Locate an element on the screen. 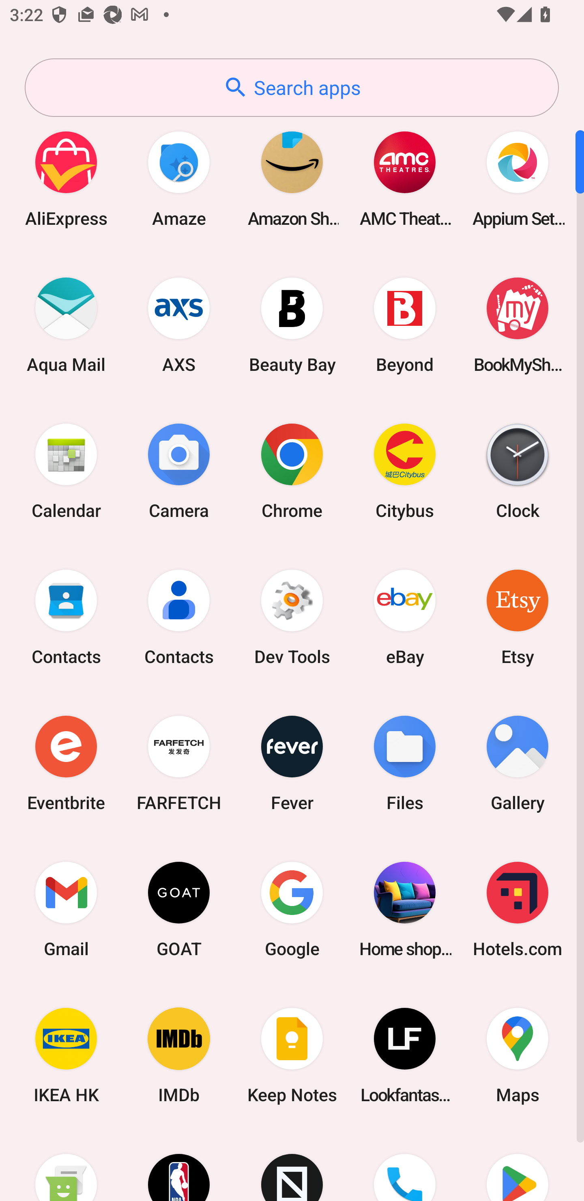 Image resolution: width=584 pixels, height=1201 pixels. Calendar is located at coordinates (66, 471).